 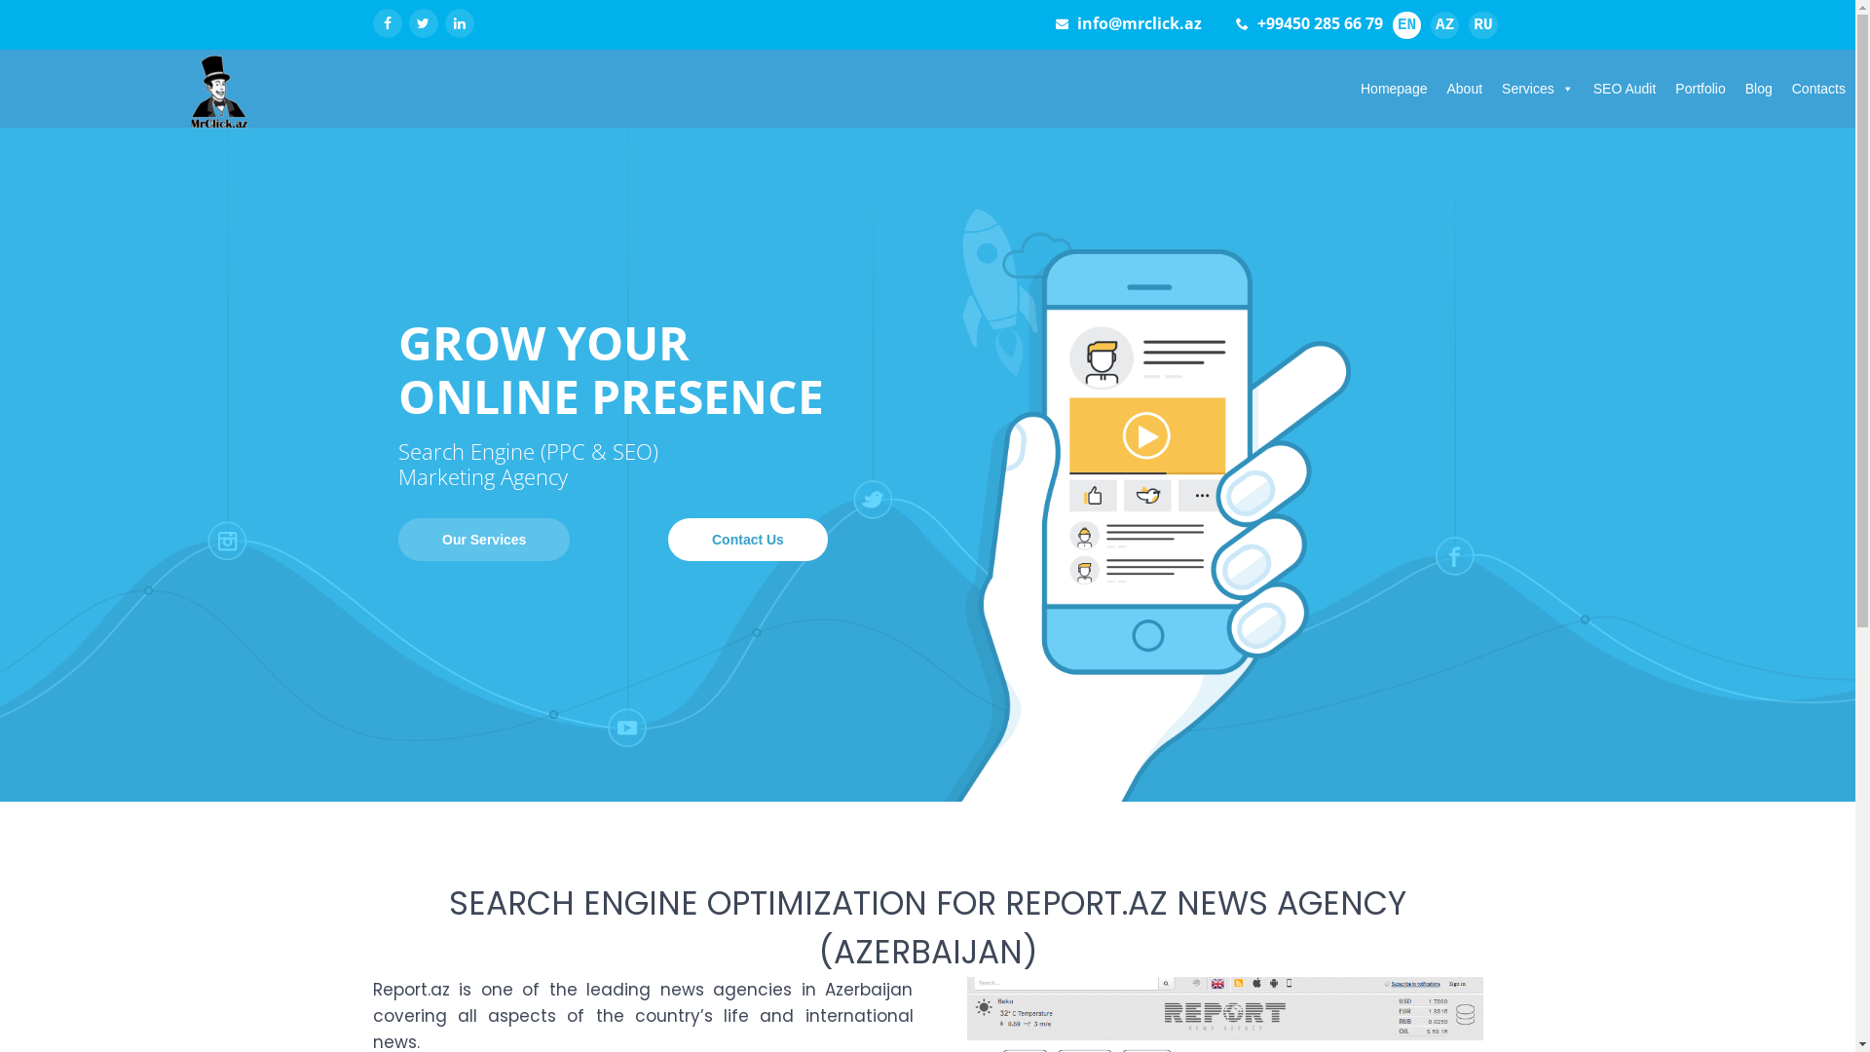 I want to click on +99450 285 66 79, so click(x=1321, y=23).